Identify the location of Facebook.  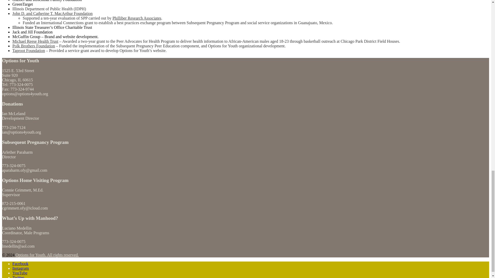
(20, 264).